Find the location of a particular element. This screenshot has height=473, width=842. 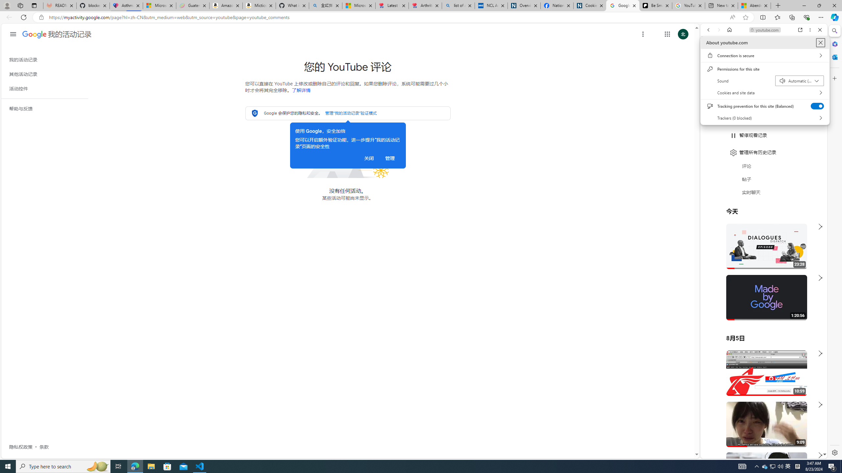

Action Center, 2 new notifications is located at coordinates (832, 466).